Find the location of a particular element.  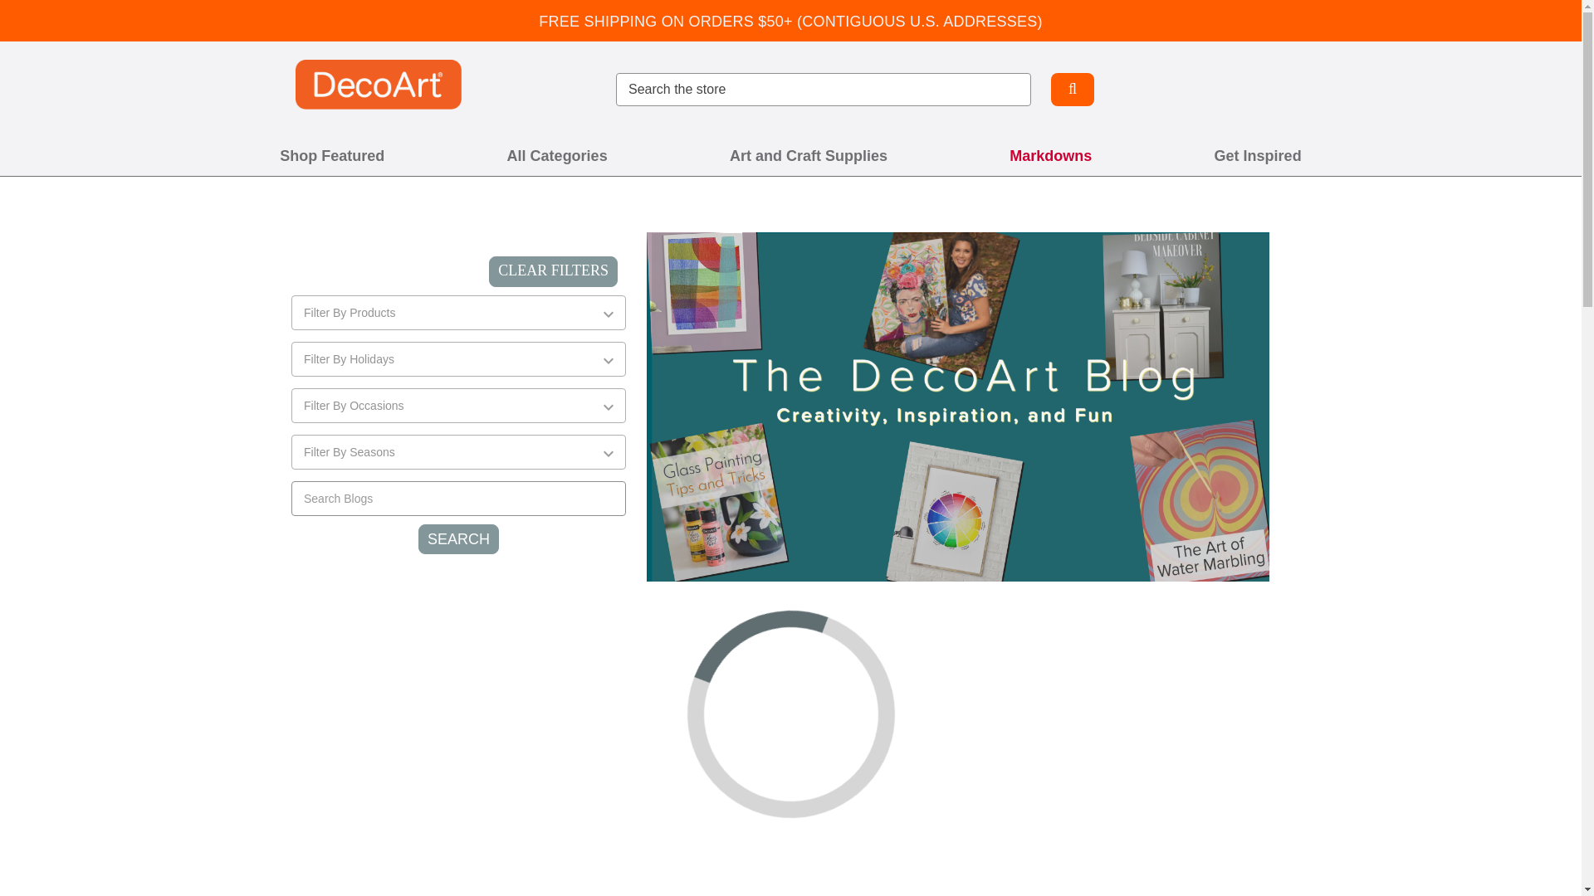

Shop Featured is located at coordinates (331, 156).